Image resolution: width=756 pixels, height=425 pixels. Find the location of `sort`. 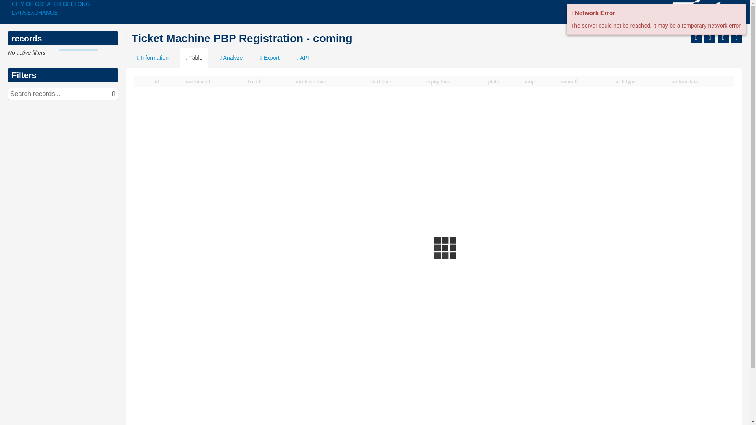

sort is located at coordinates (578, 81).